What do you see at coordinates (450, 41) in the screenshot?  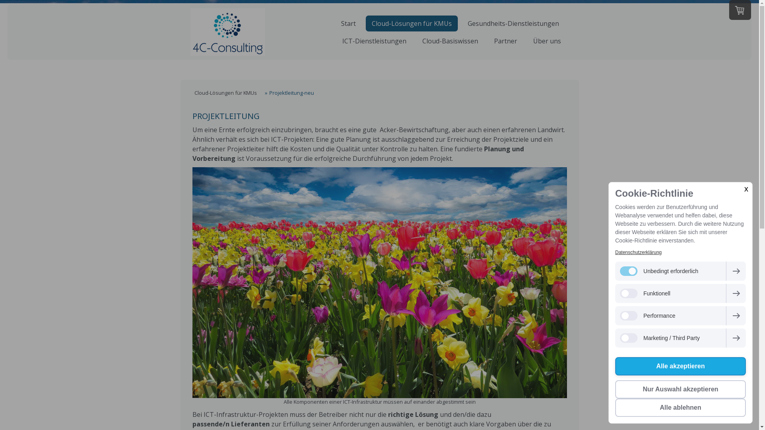 I see `Cloud-Basiswissen` at bounding box center [450, 41].